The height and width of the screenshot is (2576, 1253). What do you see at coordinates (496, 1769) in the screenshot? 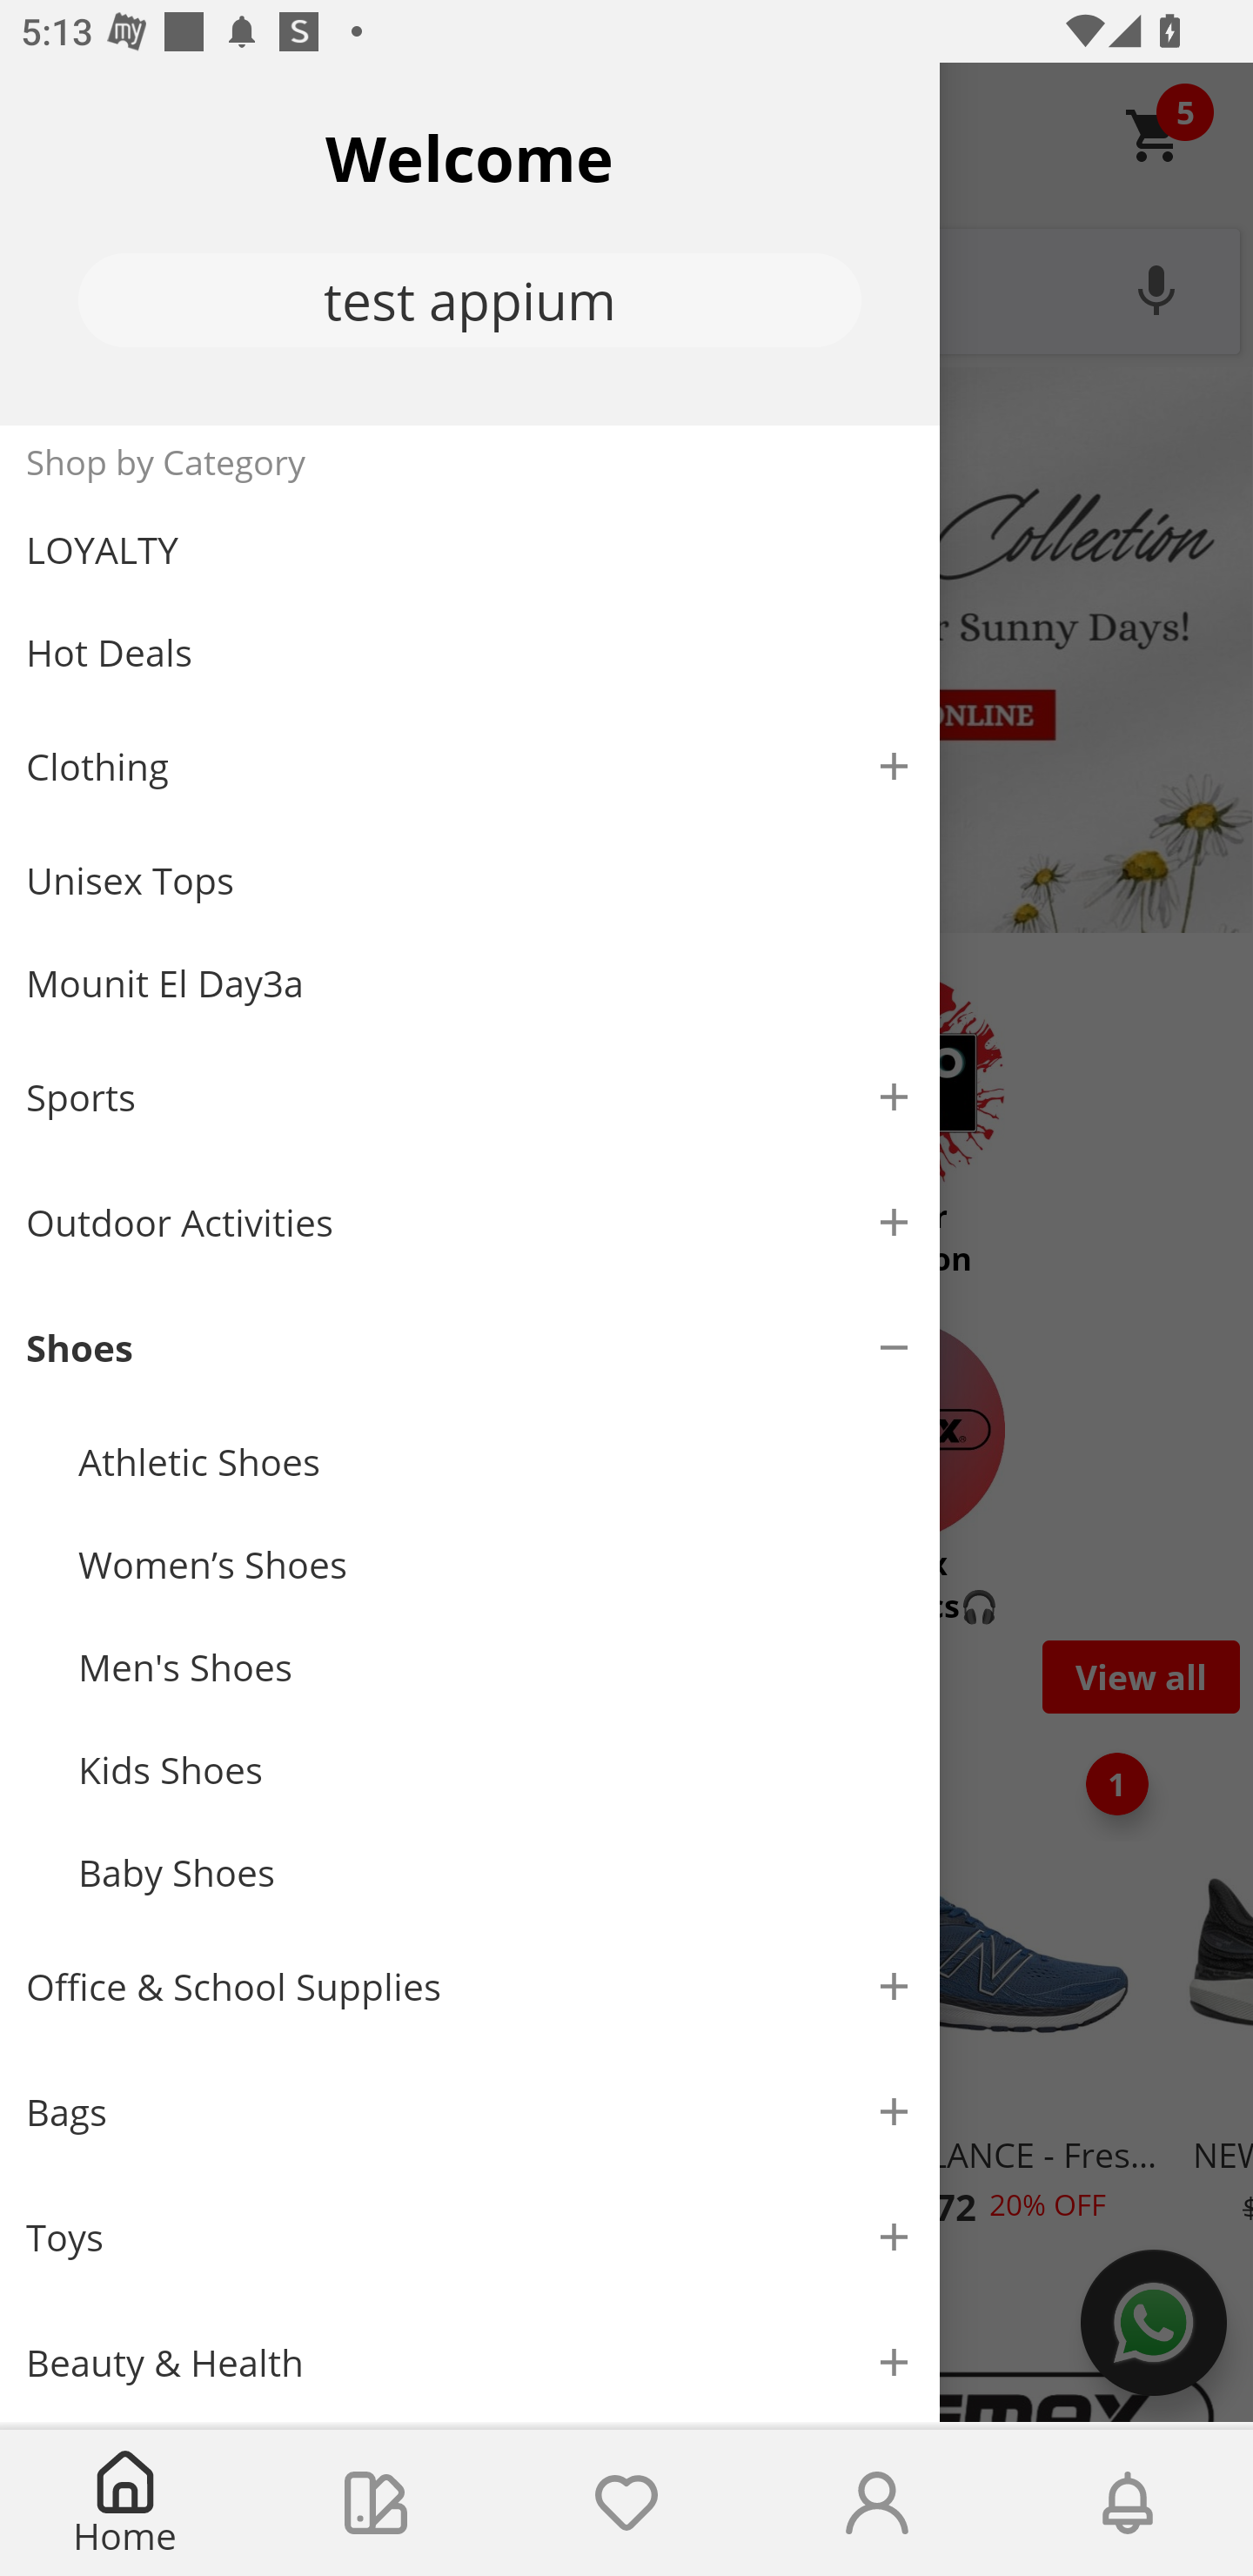
I see `Kids Shoes` at bounding box center [496, 1769].